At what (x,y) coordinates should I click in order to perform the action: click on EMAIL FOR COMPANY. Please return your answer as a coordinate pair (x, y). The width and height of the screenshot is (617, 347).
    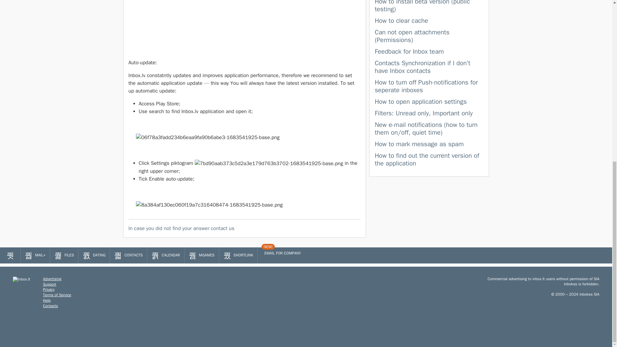
    Looking at the image, I should click on (282, 253).